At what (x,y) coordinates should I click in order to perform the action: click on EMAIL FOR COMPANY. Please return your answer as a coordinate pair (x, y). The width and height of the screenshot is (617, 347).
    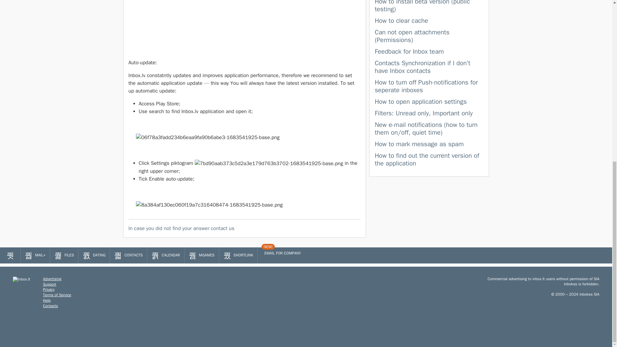
    Looking at the image, I should click on (282, 253).